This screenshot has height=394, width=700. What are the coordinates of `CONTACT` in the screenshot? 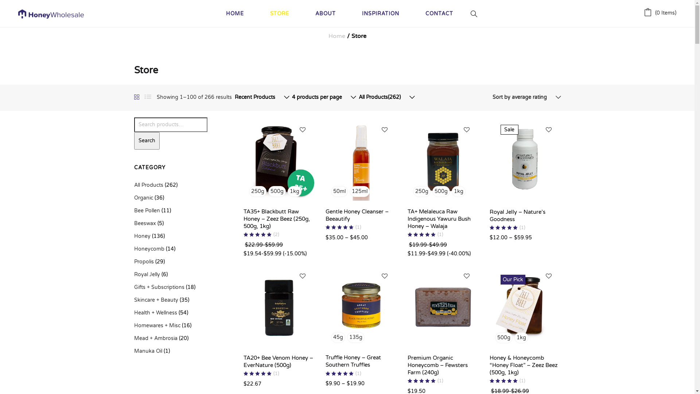 It's located at (439, 13).